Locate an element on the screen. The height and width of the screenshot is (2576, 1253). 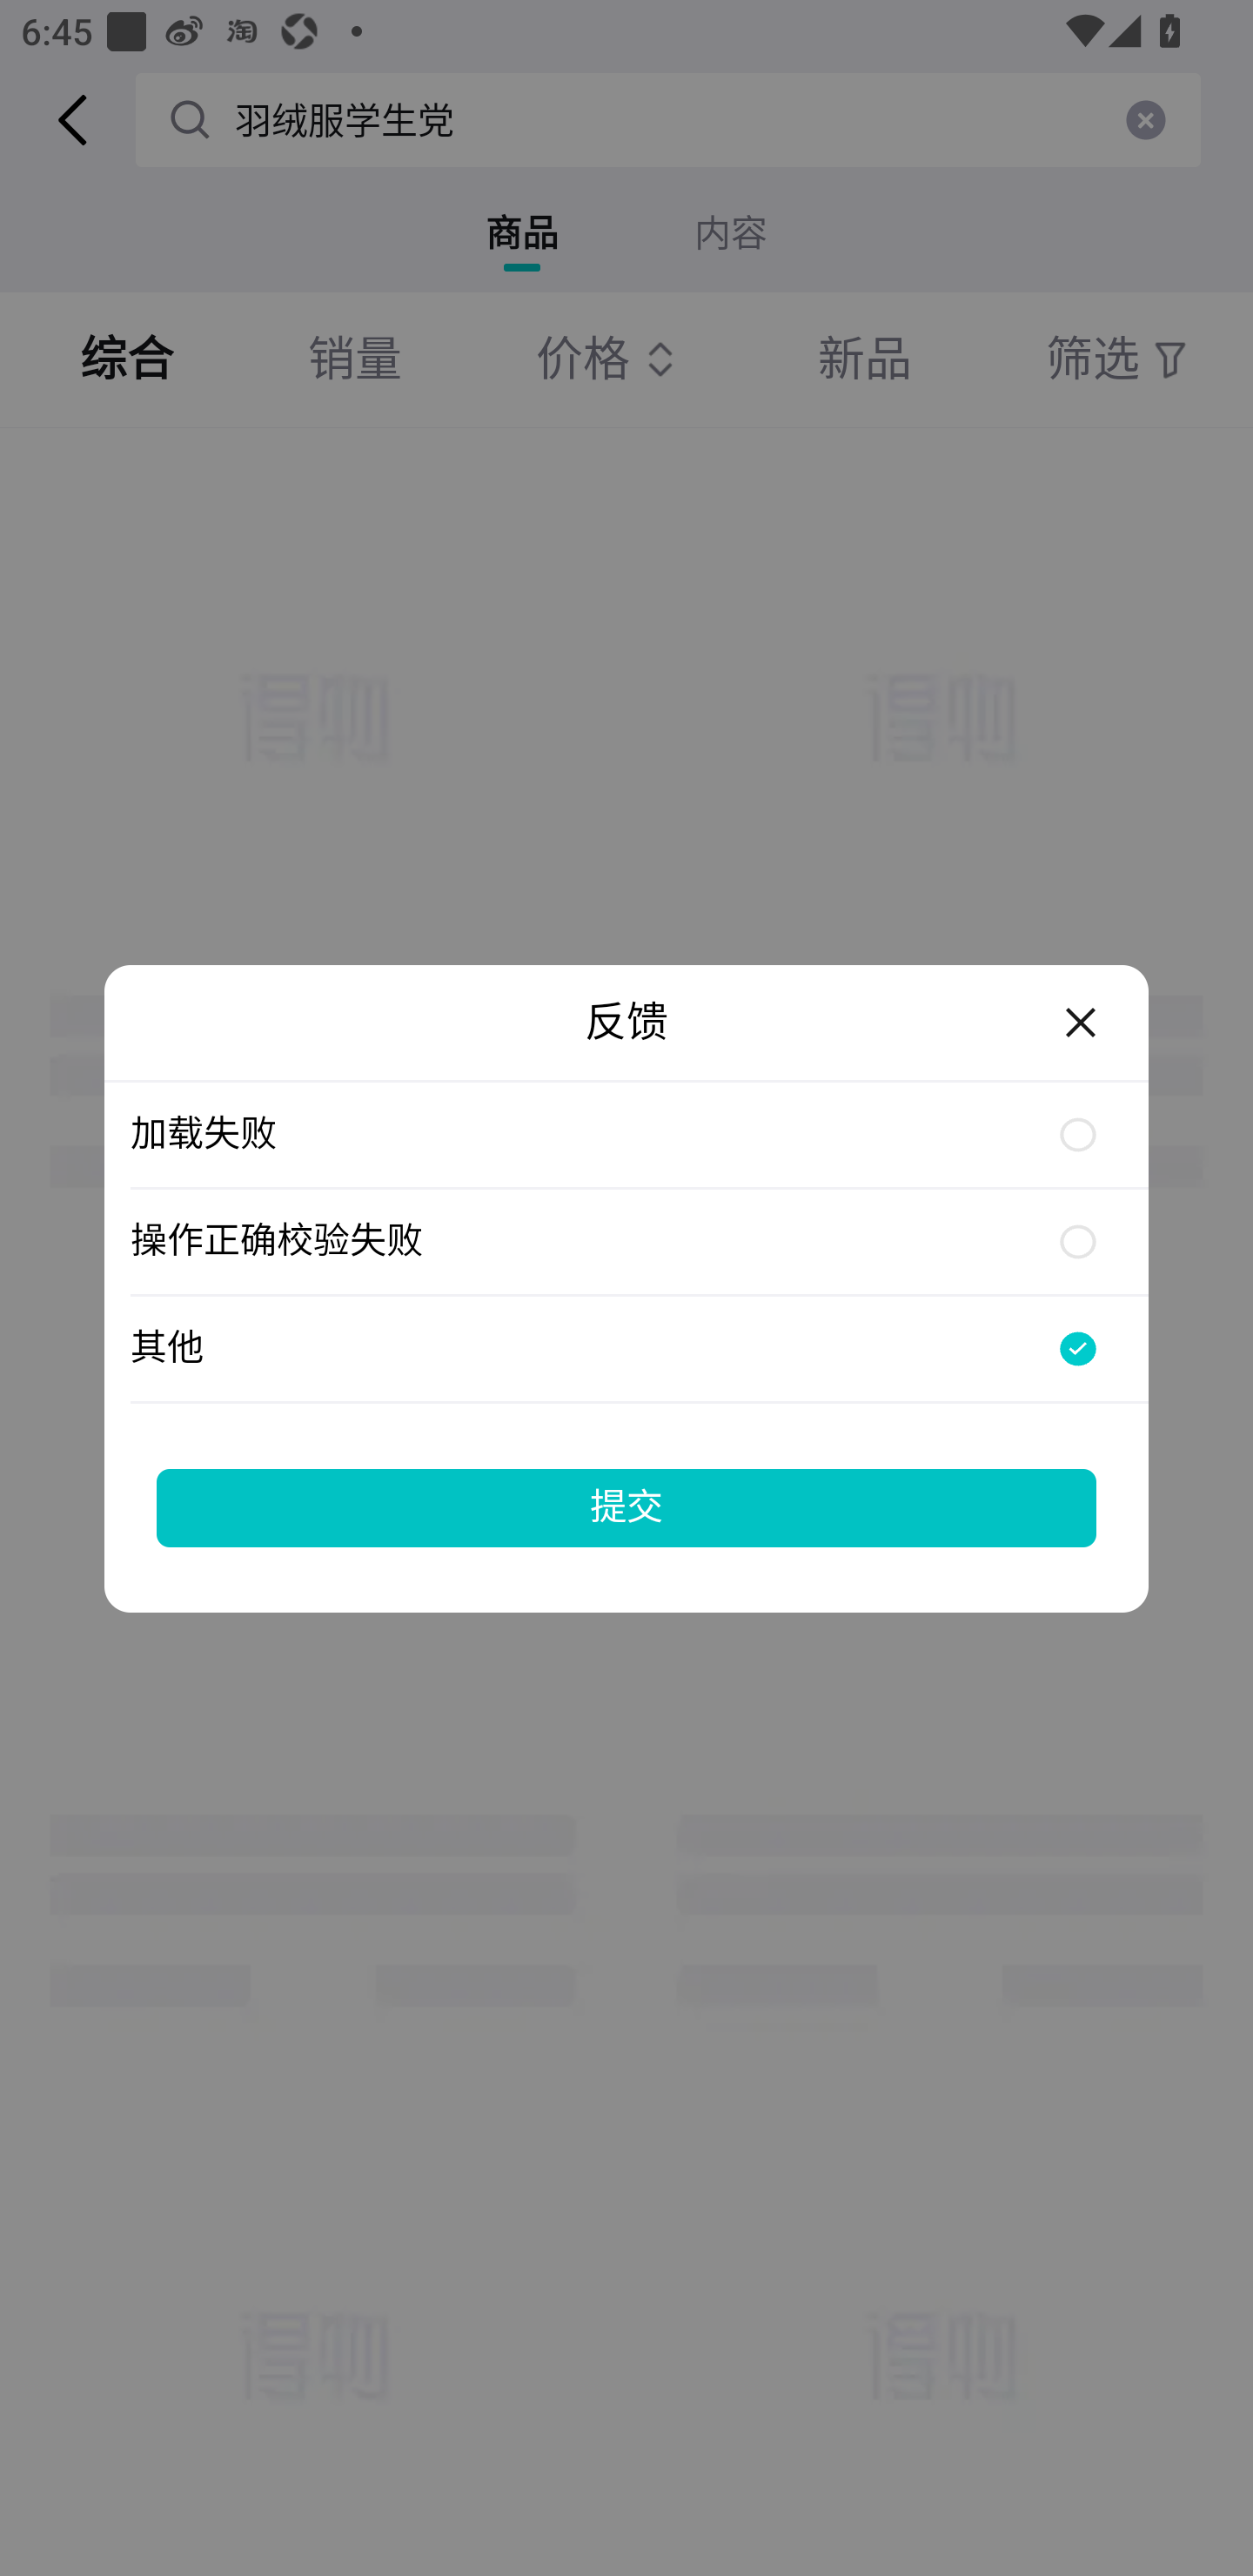
提交 is located at coordinates (626, 1507).